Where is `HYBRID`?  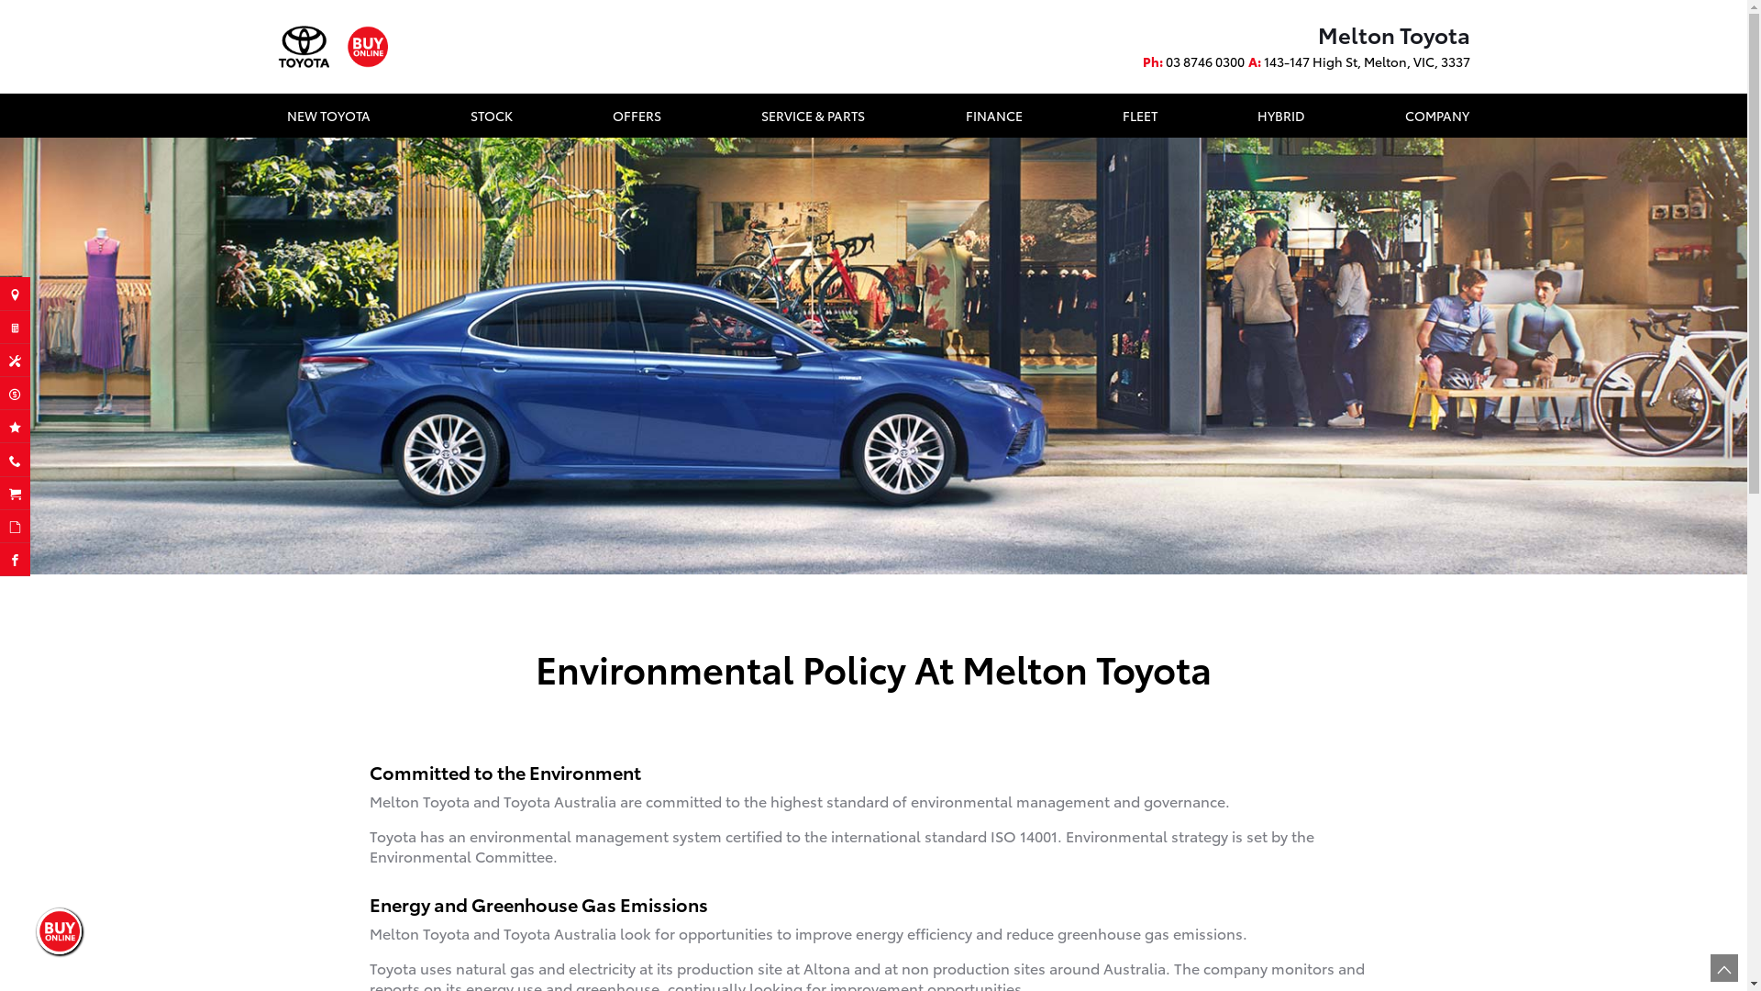 HYBRID is located at coordinates (1281, 116).